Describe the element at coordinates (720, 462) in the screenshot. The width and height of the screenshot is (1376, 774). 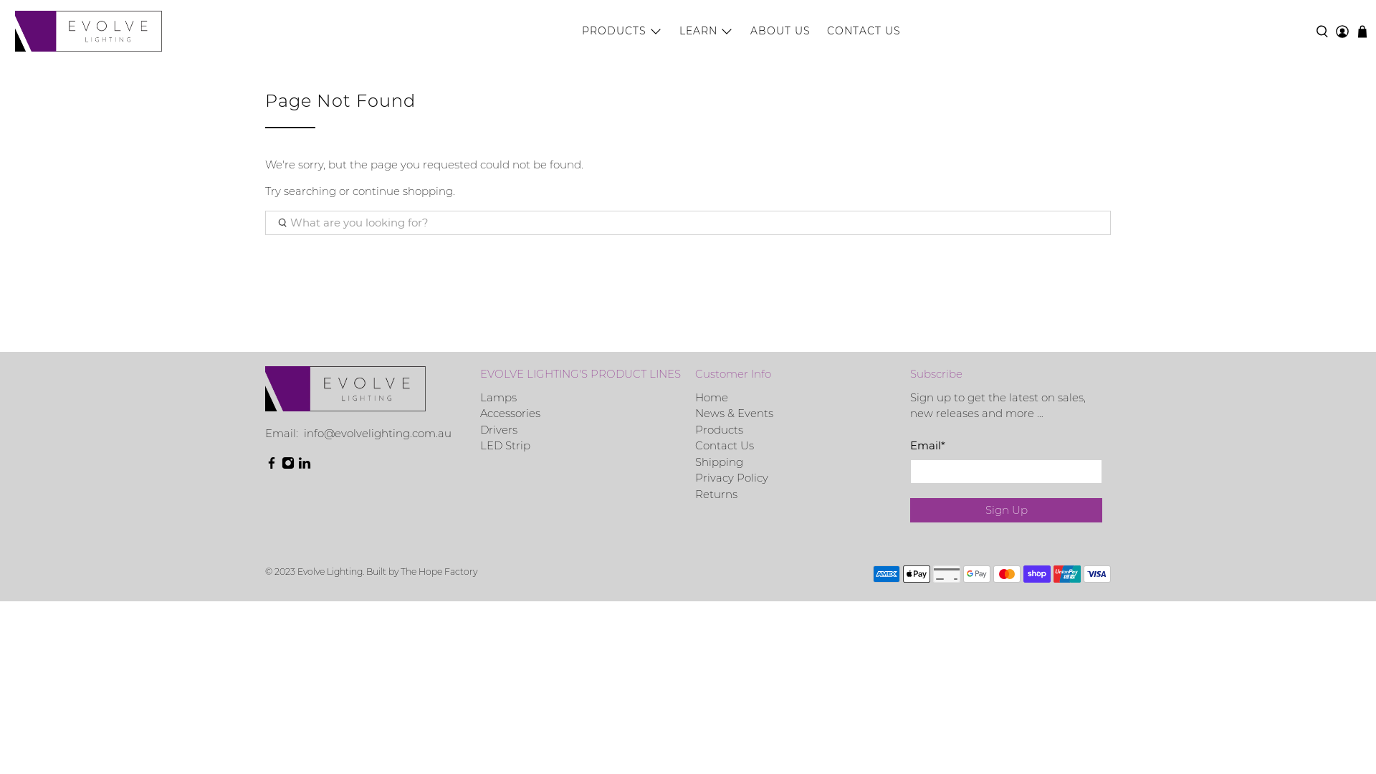
I see `Shipping` at that location.